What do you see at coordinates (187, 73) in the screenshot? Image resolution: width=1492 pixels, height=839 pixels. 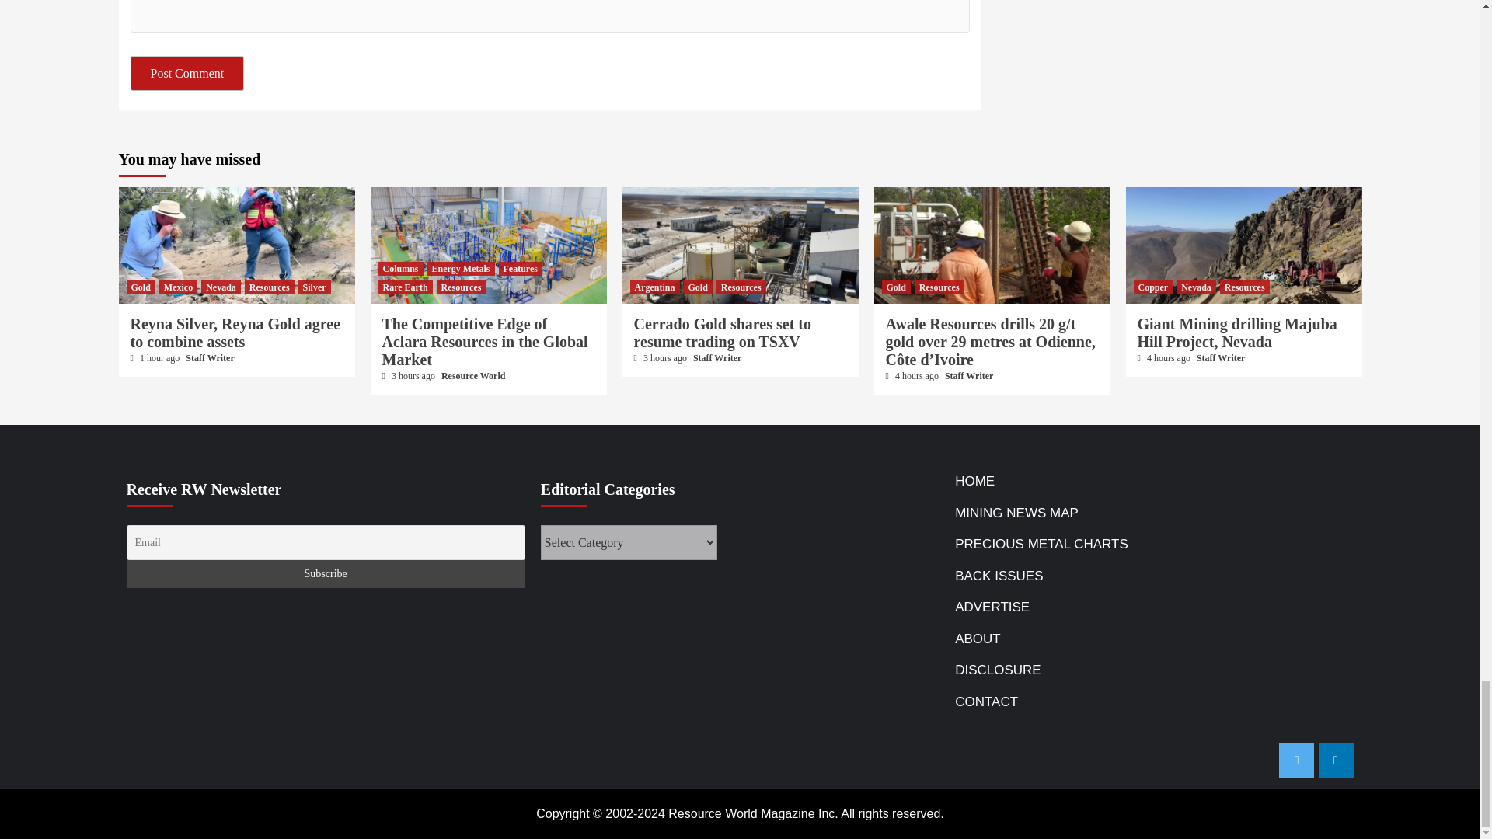 I see `Post Comment` at bounding box center [187, 73].